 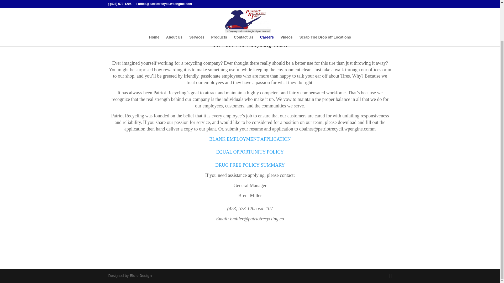 What do you see at coordinates (267, 1) in the screenshot?
I see `Careers` at bounding box center [267, 1].